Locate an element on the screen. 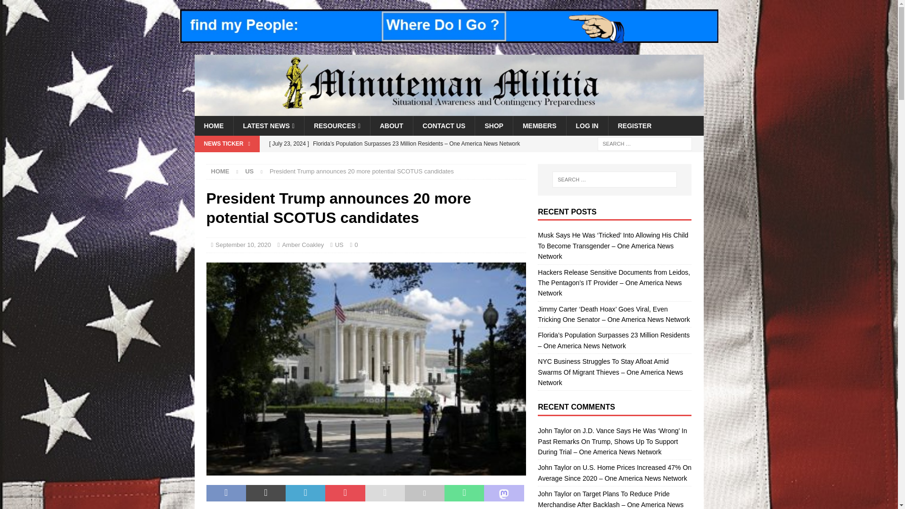 This screenshot has width=905, height=509. MEMBERS is located at coordinates (539, 126).